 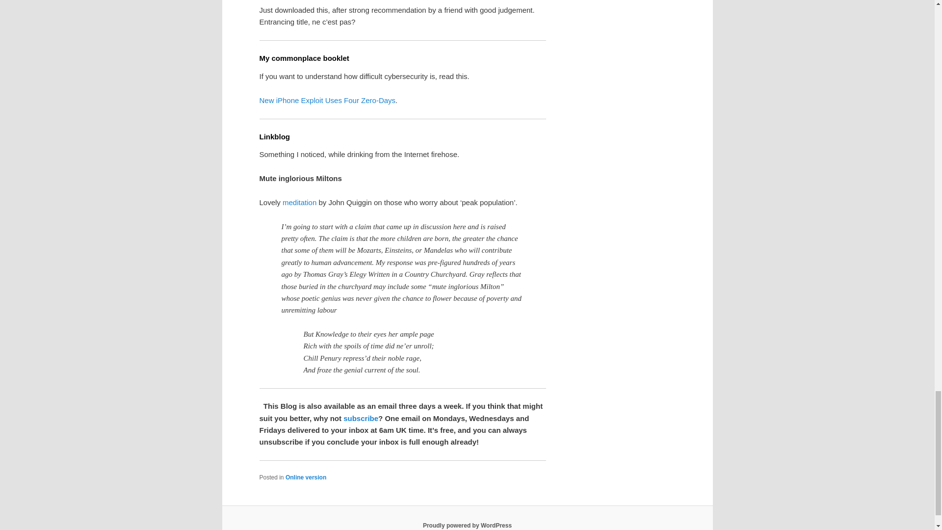 I want to click on Online version, so click(x=305, y=477).